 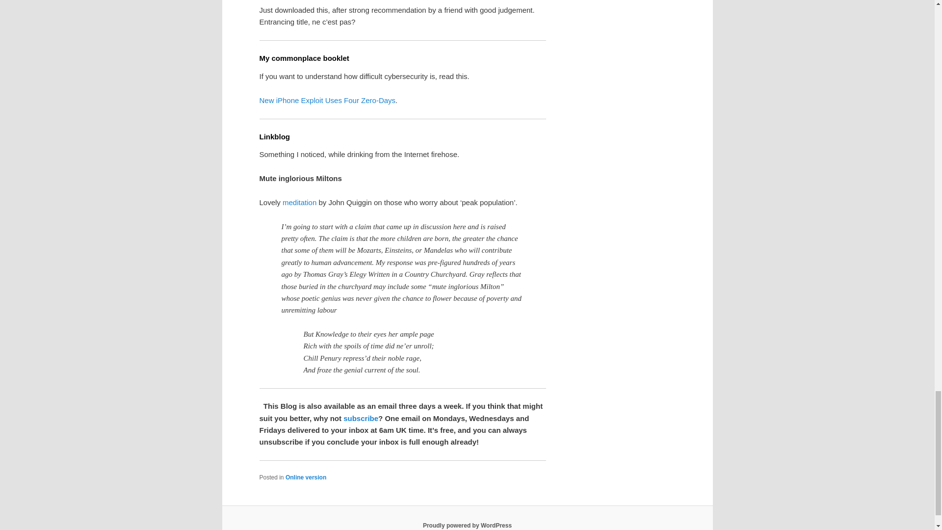 I want to click on Online version, so click(x=305, y=477).